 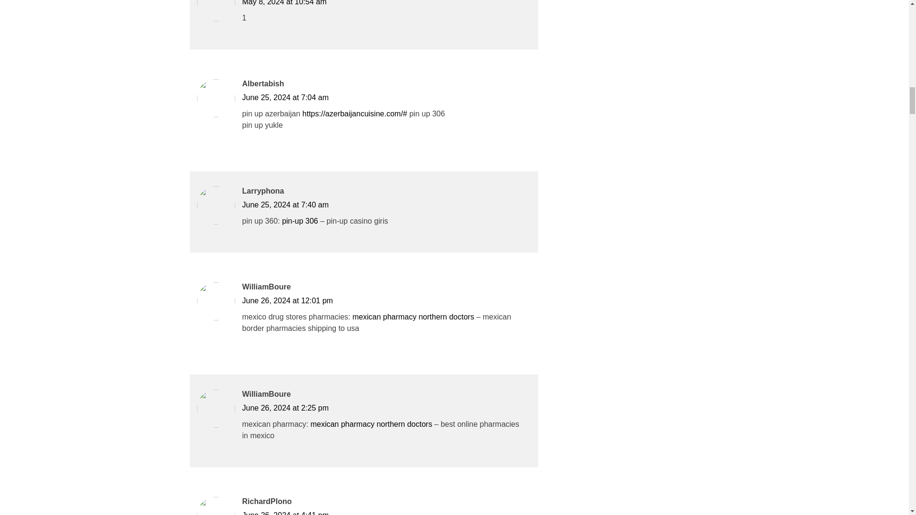 What do you see at coordinates (413, 317) in the screenshot?
I see `mexican pharmacy northern doctors` at bounding box center [413, 317].